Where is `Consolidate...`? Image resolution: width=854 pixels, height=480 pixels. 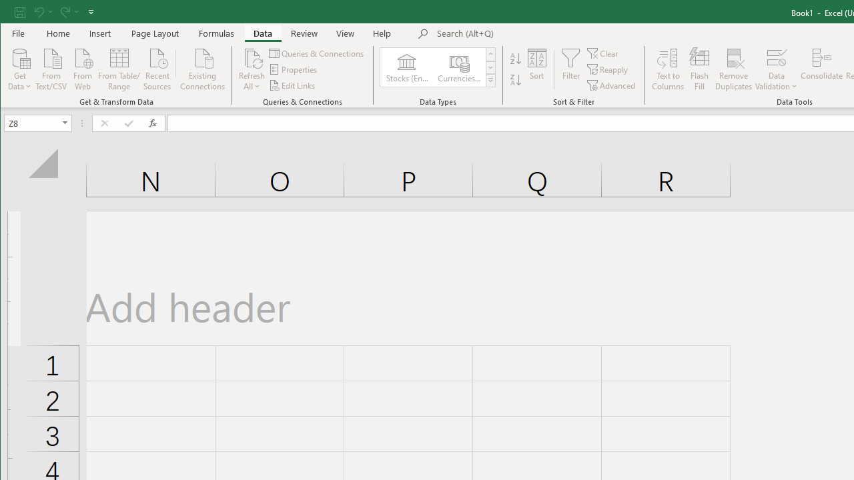
Consolidate... is located at coordinates (822, 69).